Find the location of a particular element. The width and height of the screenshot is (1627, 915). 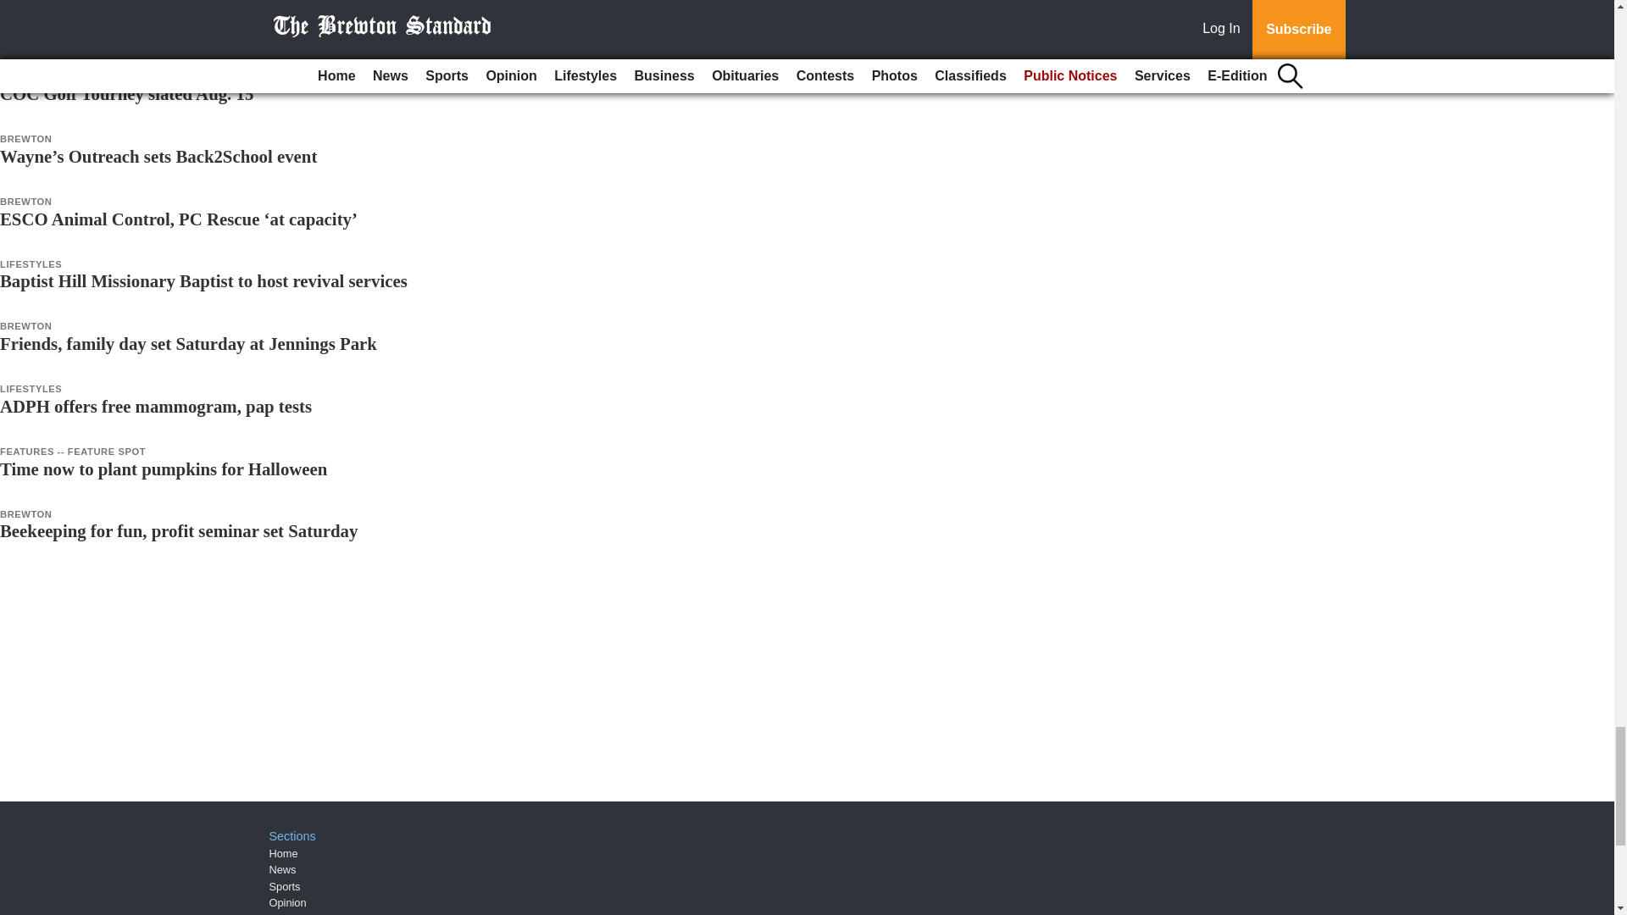

COC Golf Tourney slated Aug. 15 is located at coordinates (127, 93).